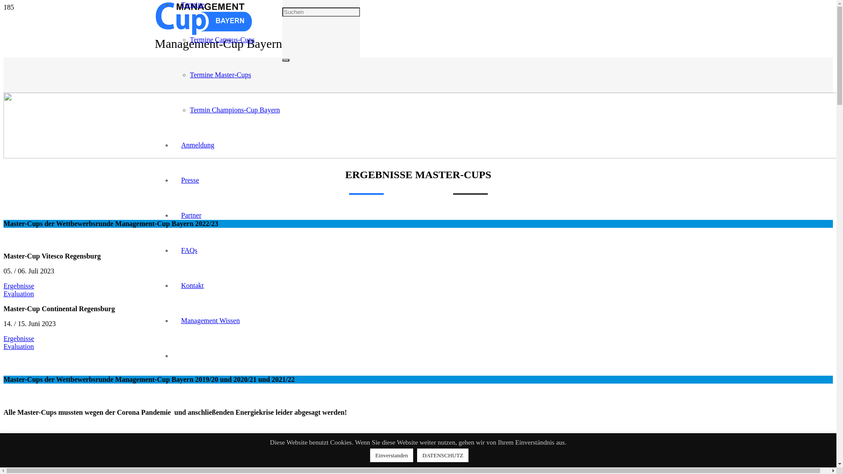  What do you see at coordinates (192, 285) in the screenshot?
I see `Kontakt` at bounding box center [192, 285].